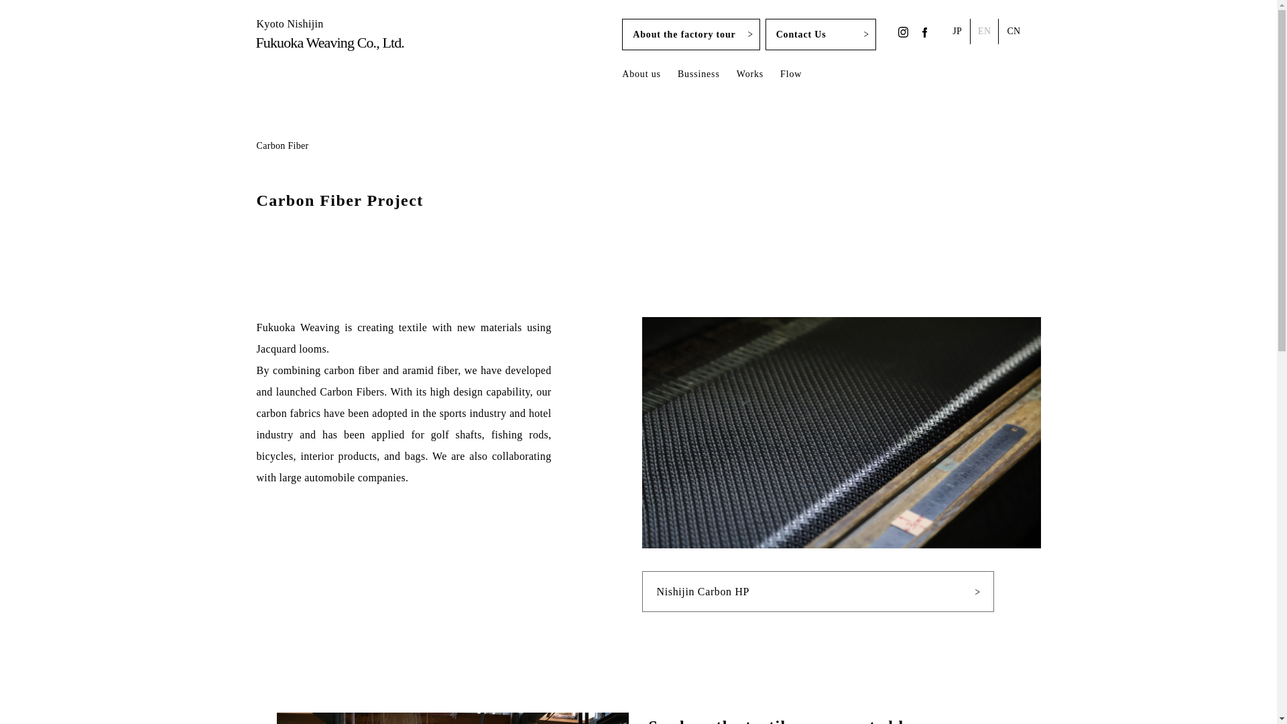  Describe the element at coordinates (330, 34) in the screenshot. I see `Works` at that location.